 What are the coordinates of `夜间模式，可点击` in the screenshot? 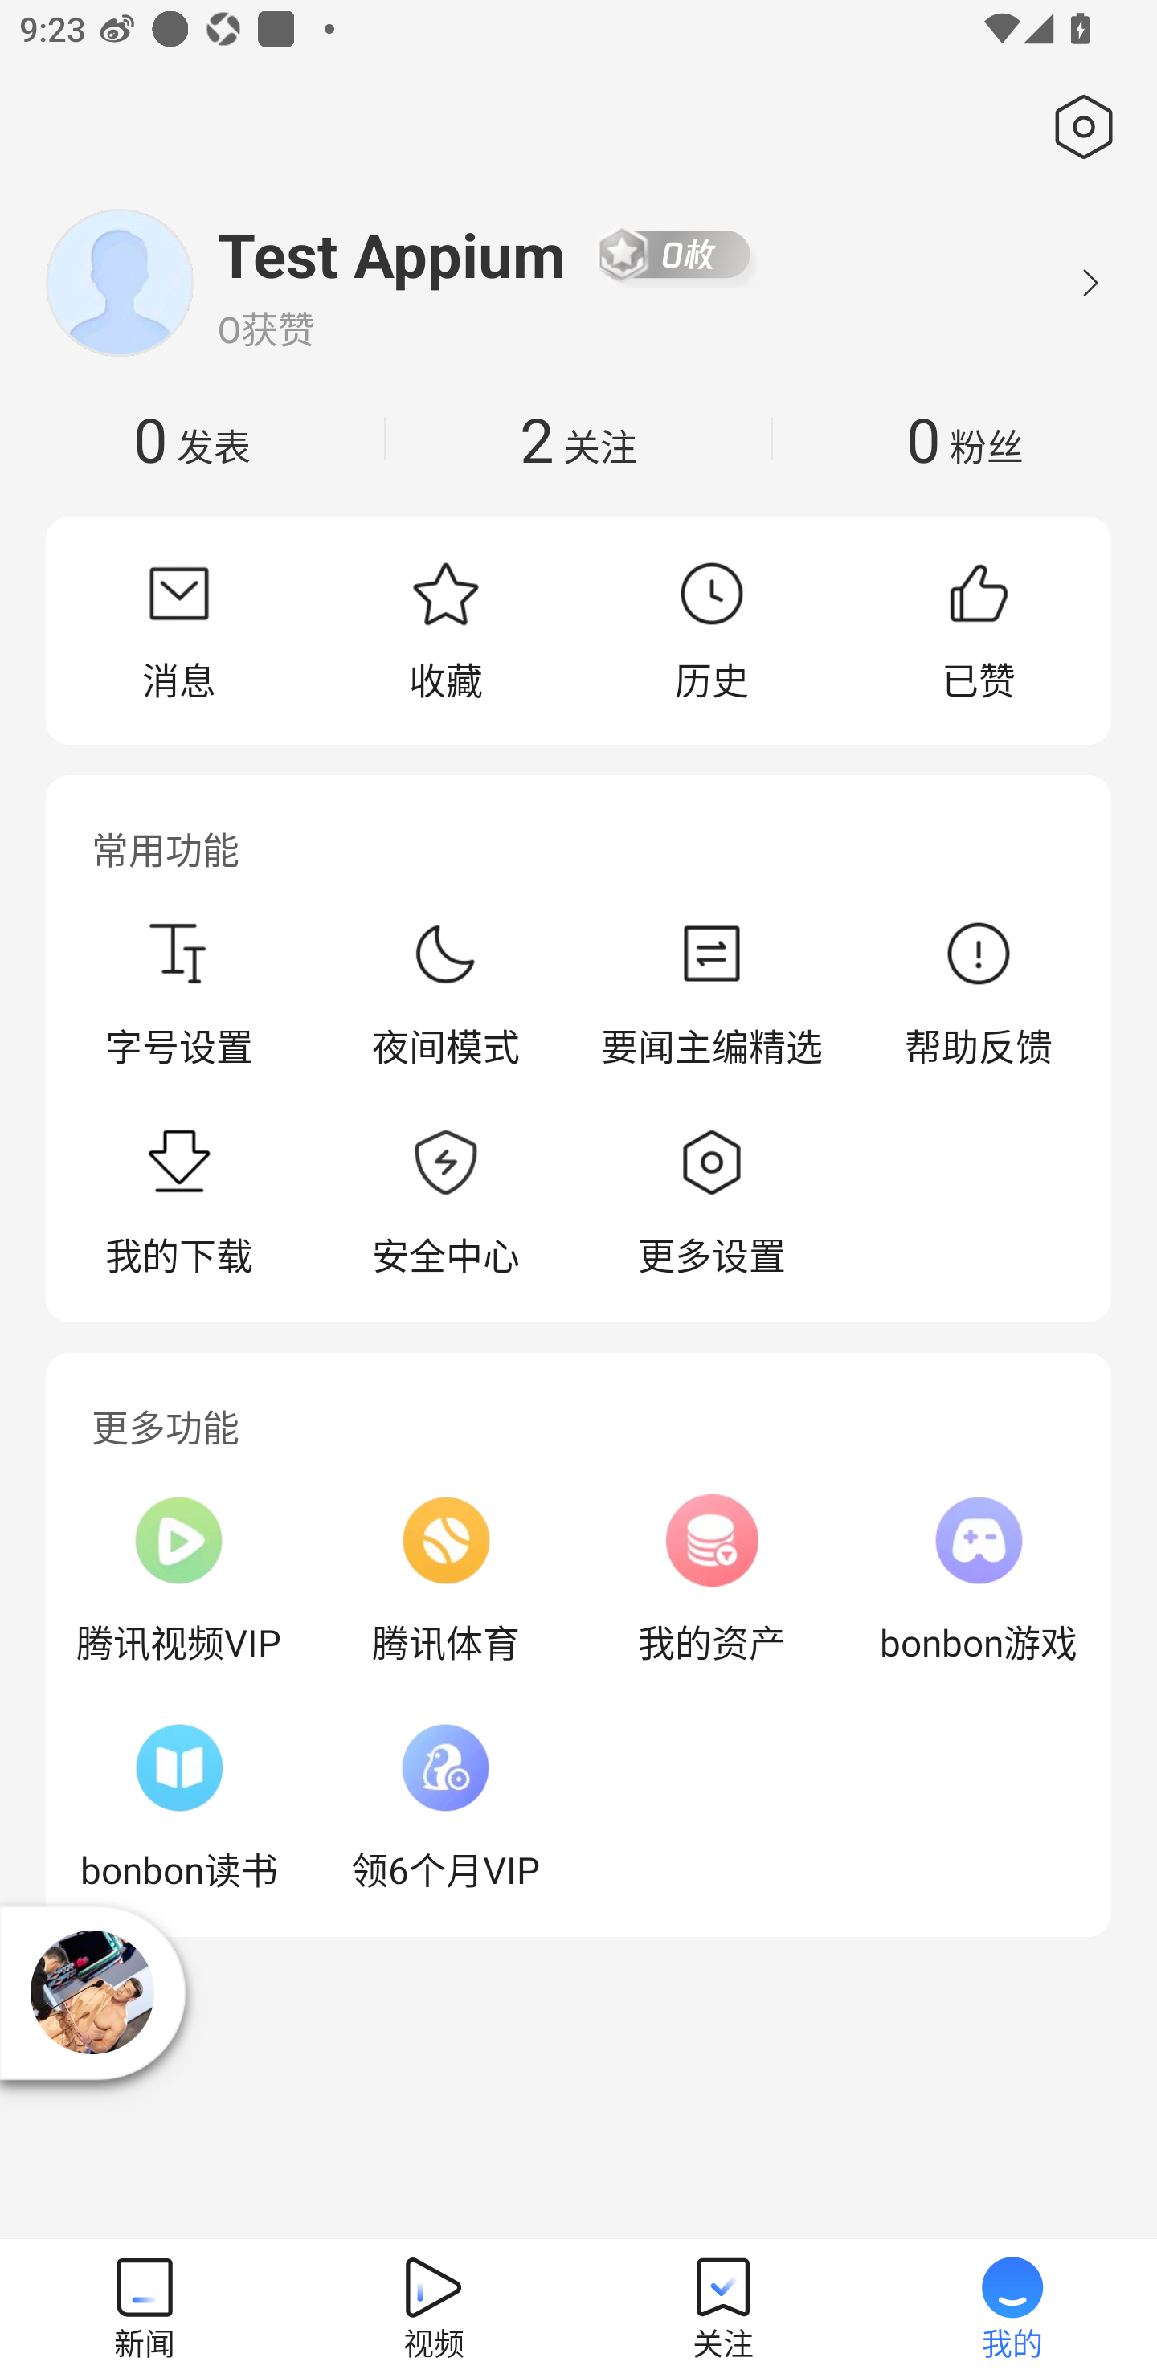 It's located at (445, 994).